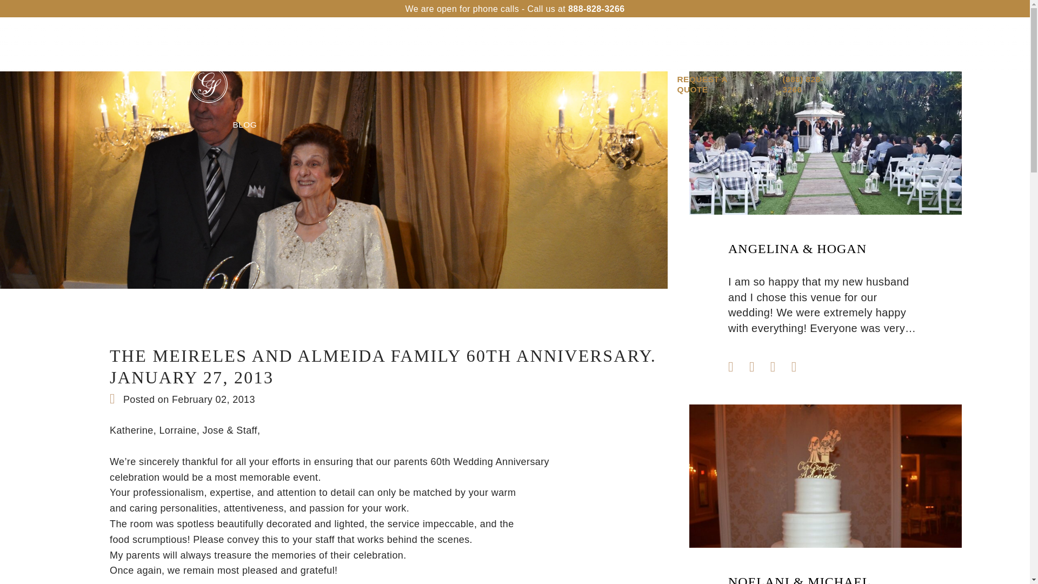 The width and height of the screenshot is (1038, 584). Describe the element at coordinates (341, 44) in the screenshot. I see `UPGRADES` at that location.